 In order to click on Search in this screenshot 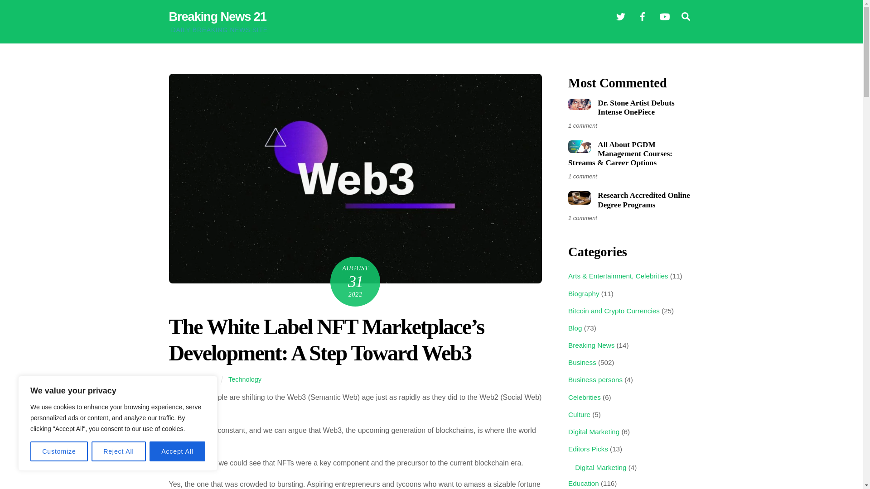, I will do `click(431, 16)`.